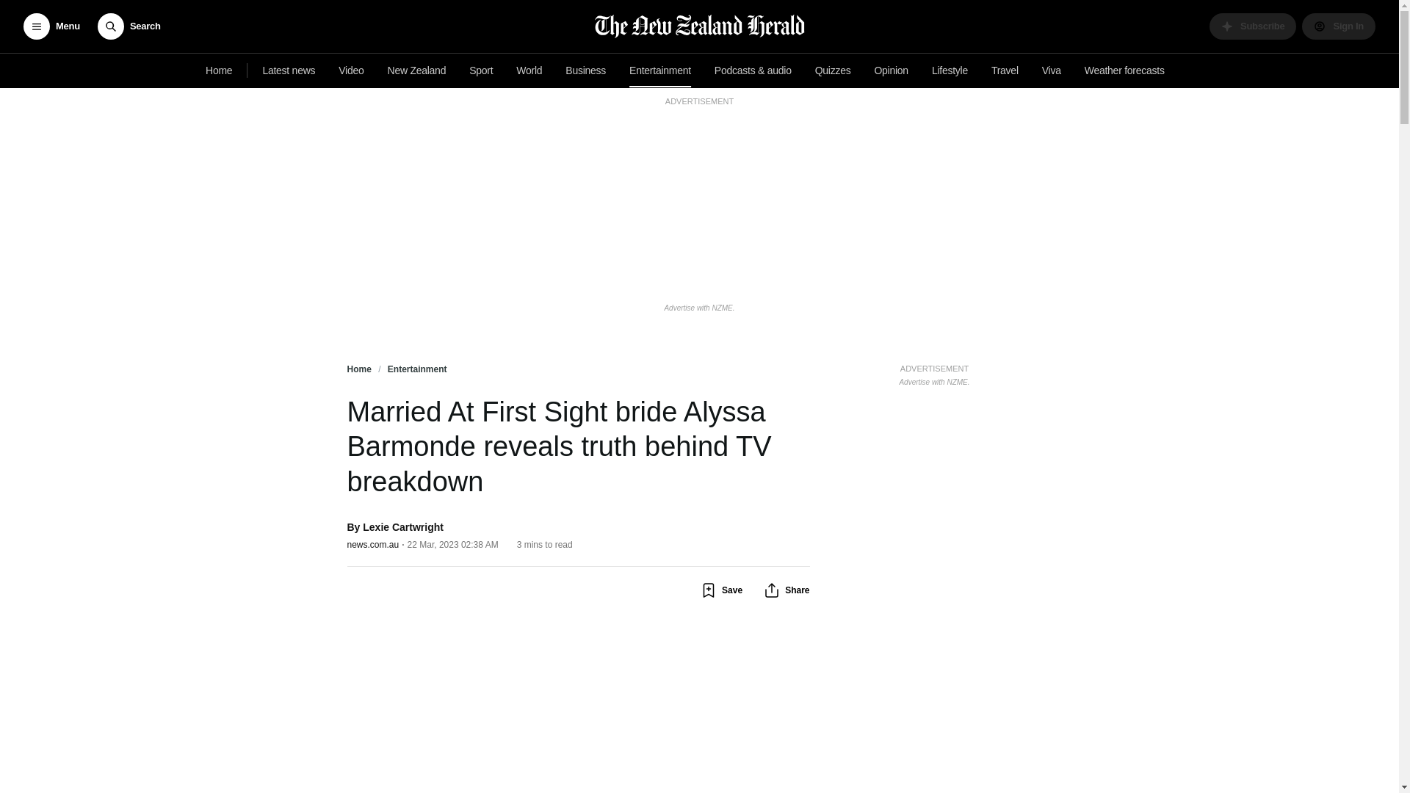 The height and width of the screenshot is (793, 1410). What do you see at coordinates (1124, 70) in the screenshot?
I see `Weather forecasts` at bounding box center [1124, 70].